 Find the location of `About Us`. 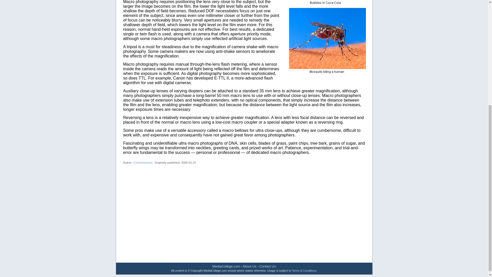

About Us is located at coordinates (249, 266).